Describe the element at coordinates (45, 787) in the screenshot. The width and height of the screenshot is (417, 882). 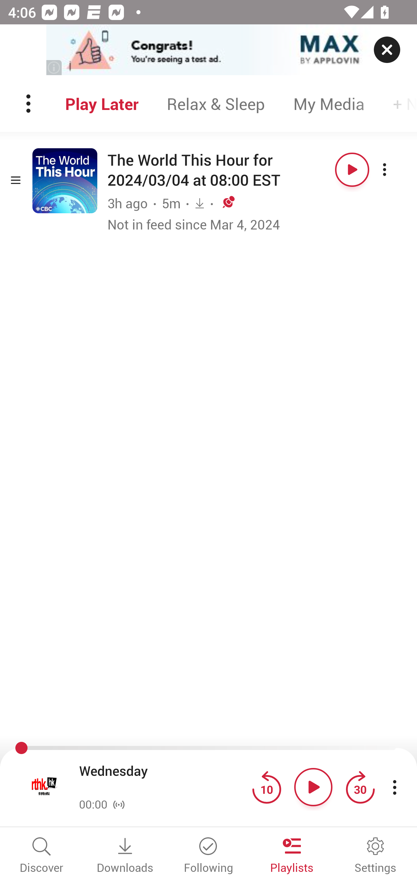
I see `Open fullscreen player` at that location.